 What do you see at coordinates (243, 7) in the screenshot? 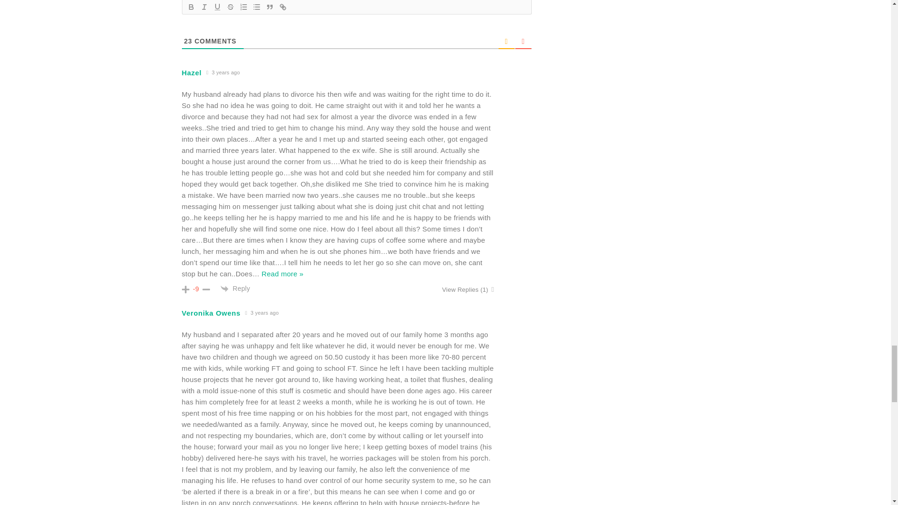
I see `Ordered List` at bounding box center [243, 7].